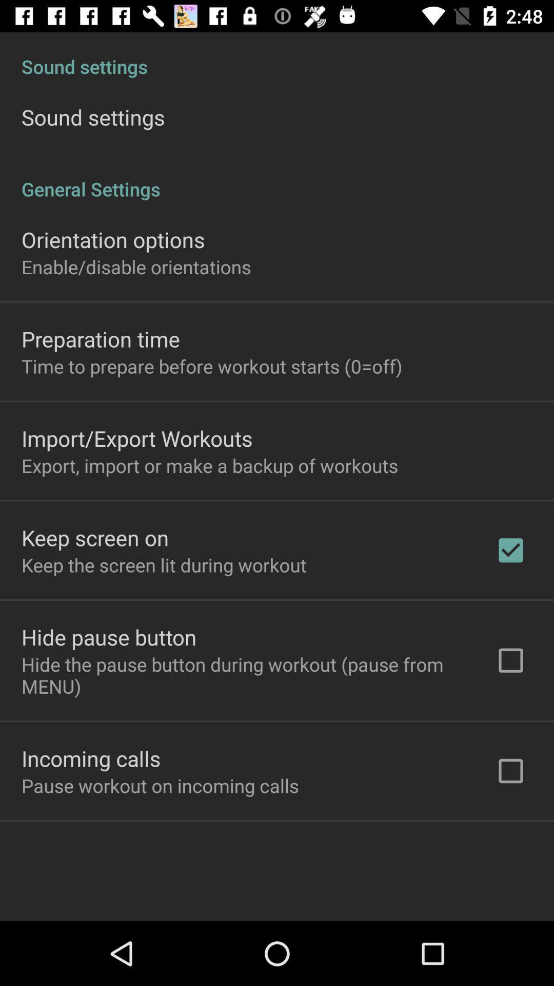  Describe the element at coordinates (212, 366) in the screenshot. I see `tap the time to prepare` at that location.